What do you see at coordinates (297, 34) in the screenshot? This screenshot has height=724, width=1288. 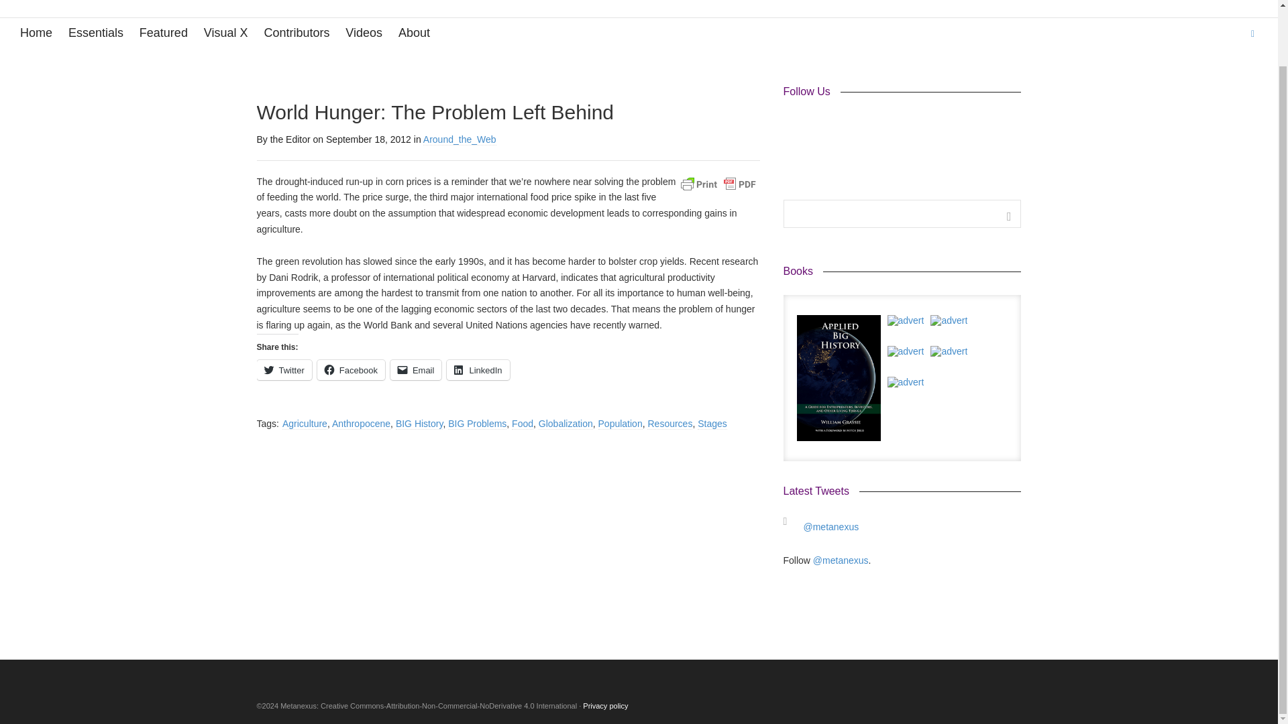 I see `Contributors` at bounding box center [297, 34].